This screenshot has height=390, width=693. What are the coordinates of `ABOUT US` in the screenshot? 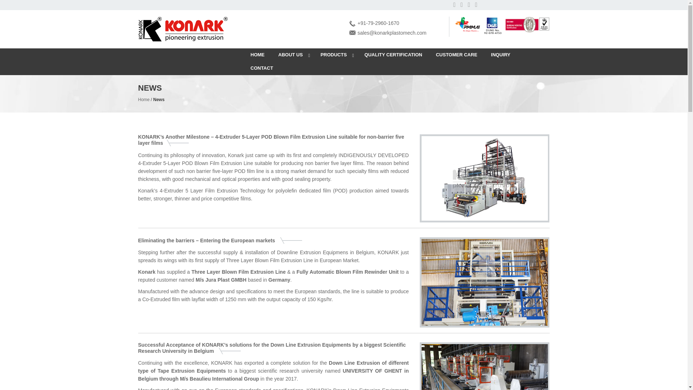 It's located at (292, 55).